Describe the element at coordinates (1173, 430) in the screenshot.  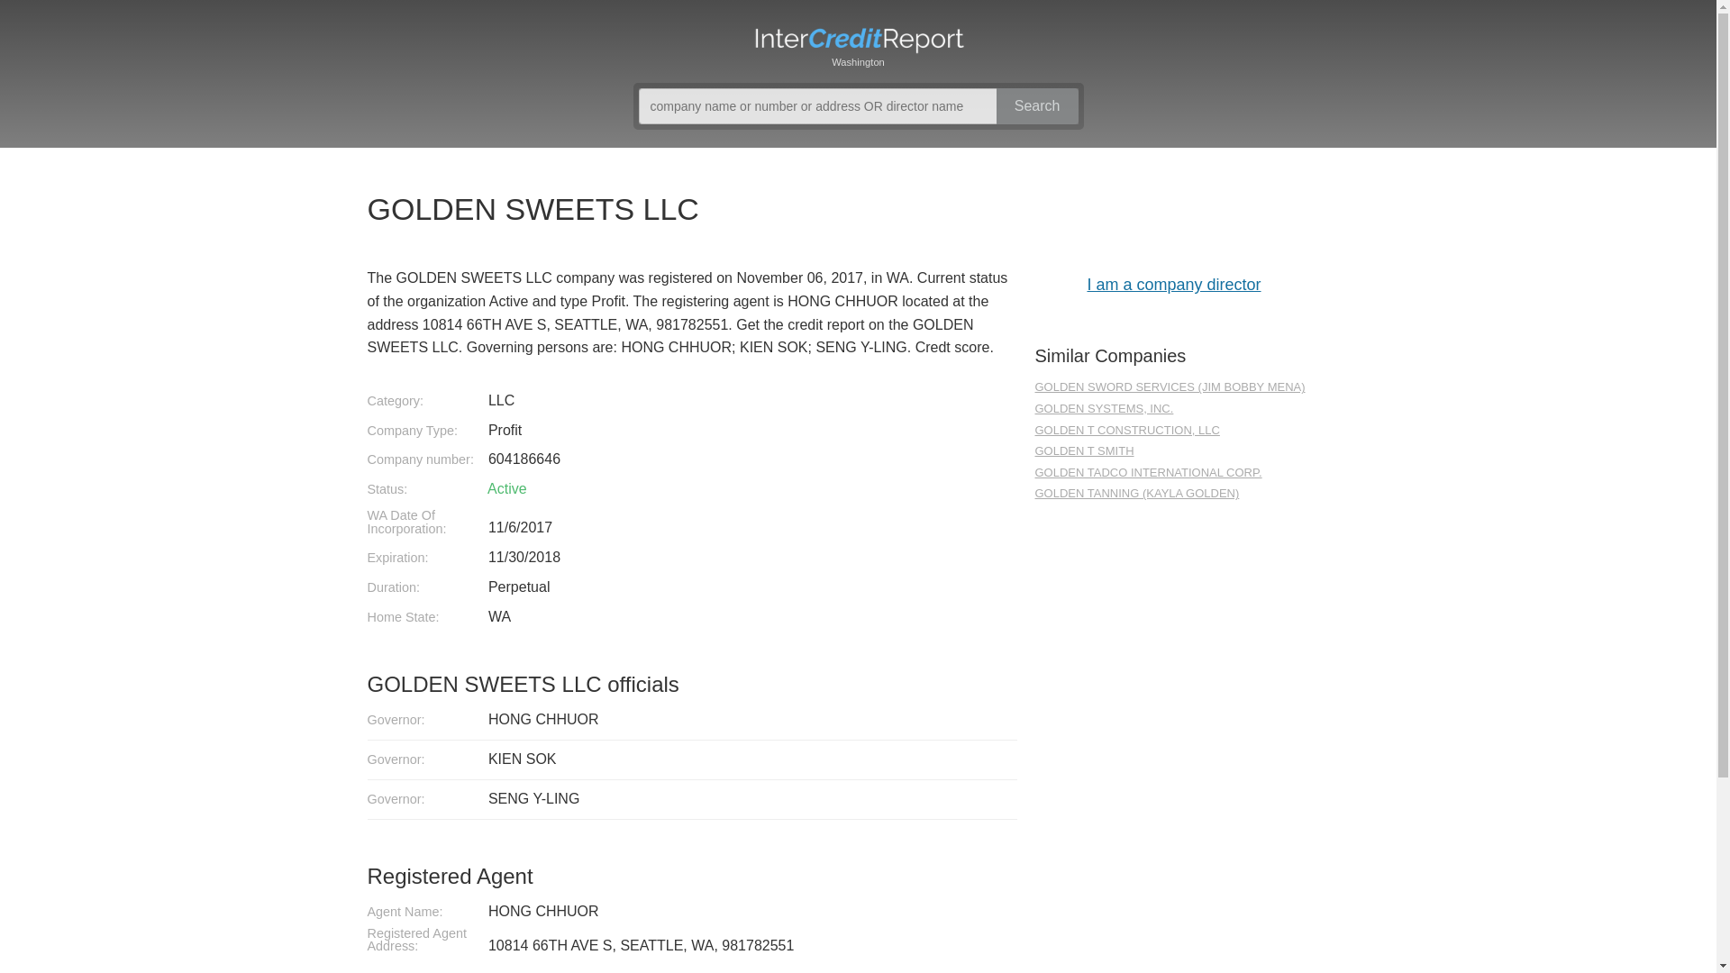
I see `GOLDEN T CONSTRUCTION, LLC` at that location.